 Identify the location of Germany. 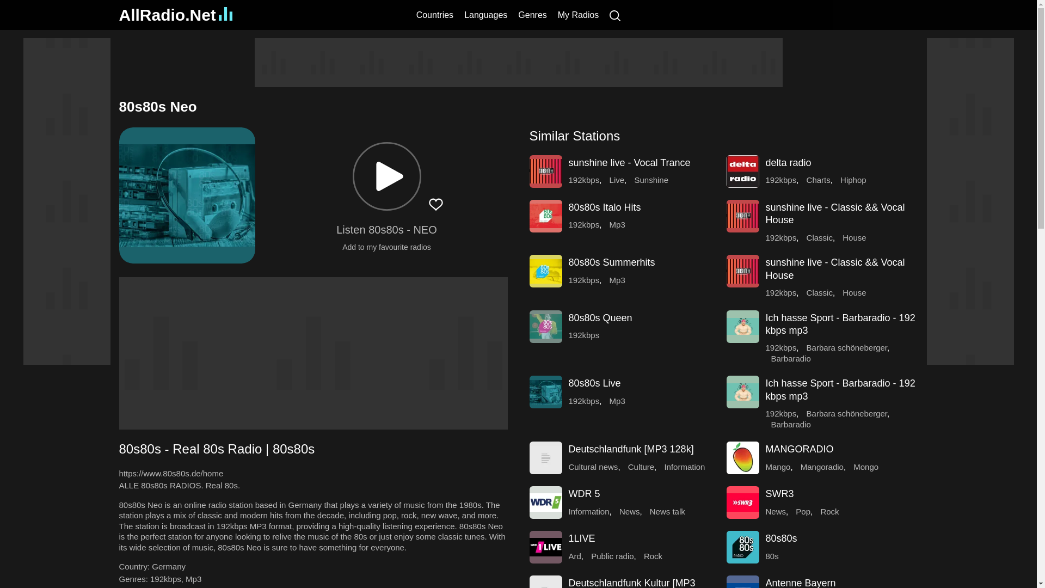
(169, 566).